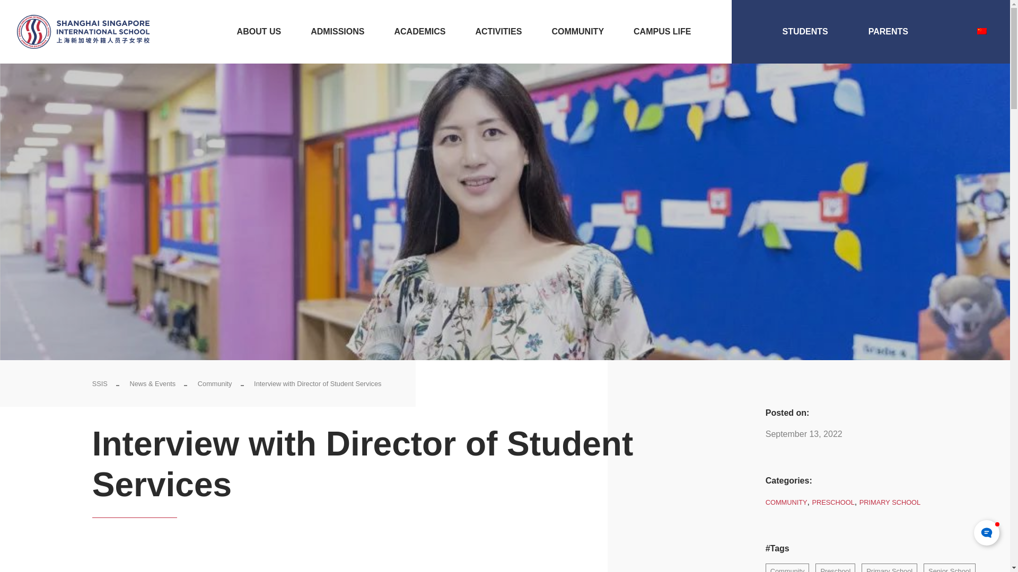  Describe the element at coordinates (337, 32) in the screenshot. I see `ADMISSIONS` at that location.